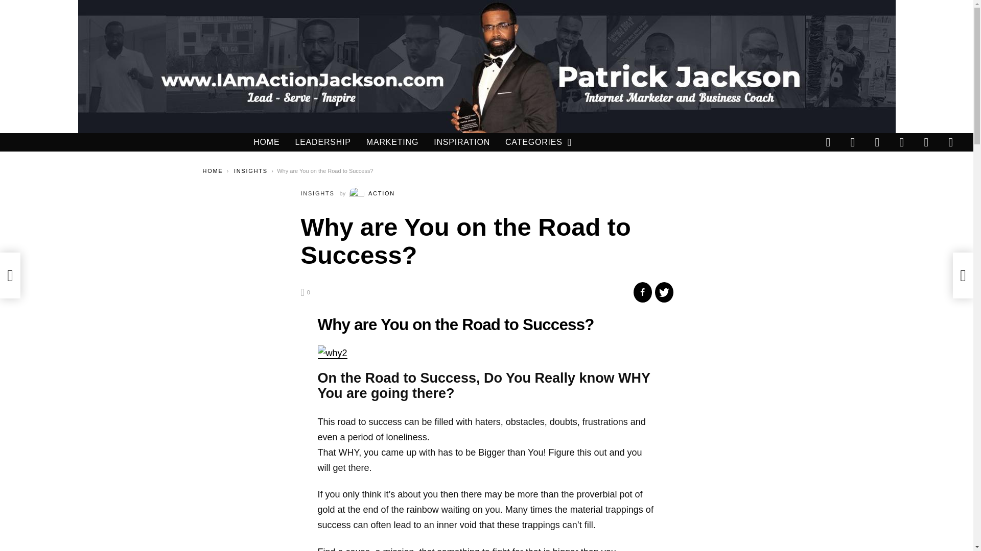  What do you see at coordinates (251, 171) in the screenshot?
I see `INSIGHTS` at bounding box center [251, 171].